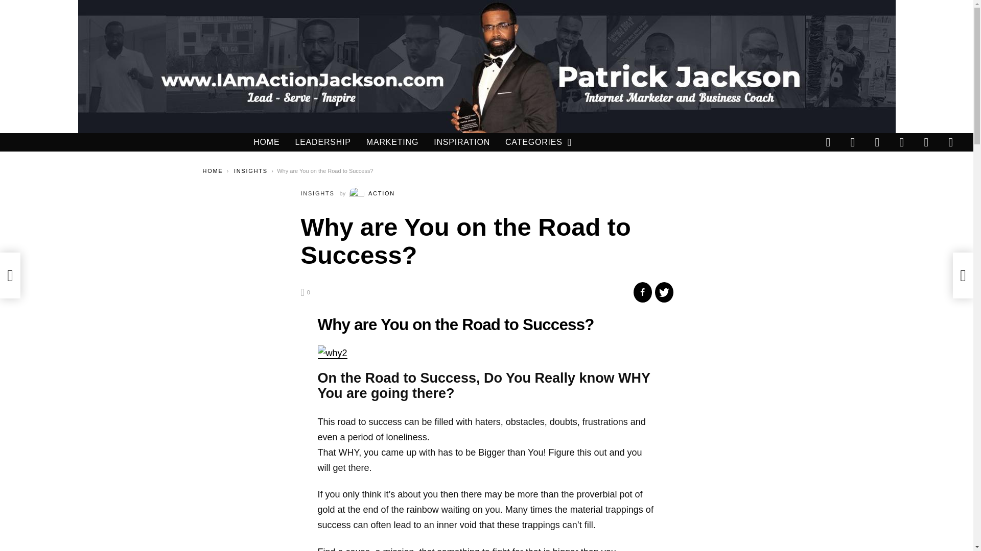  What do you see at coordinates (251, 171) in the screenshot?
I see `INSIGHTS` at bounding box center [251, 171].